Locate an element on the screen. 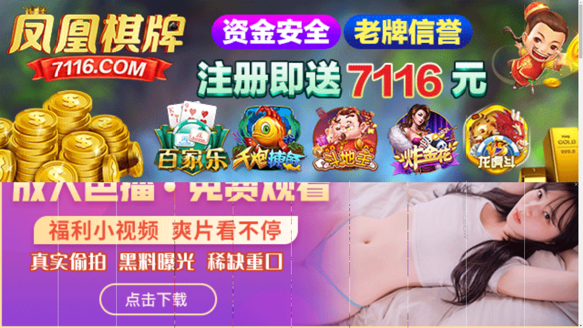 Image resolution: width=583 pixels, height=328 pixels. 07pa.com is located at coordinates (289, 197).